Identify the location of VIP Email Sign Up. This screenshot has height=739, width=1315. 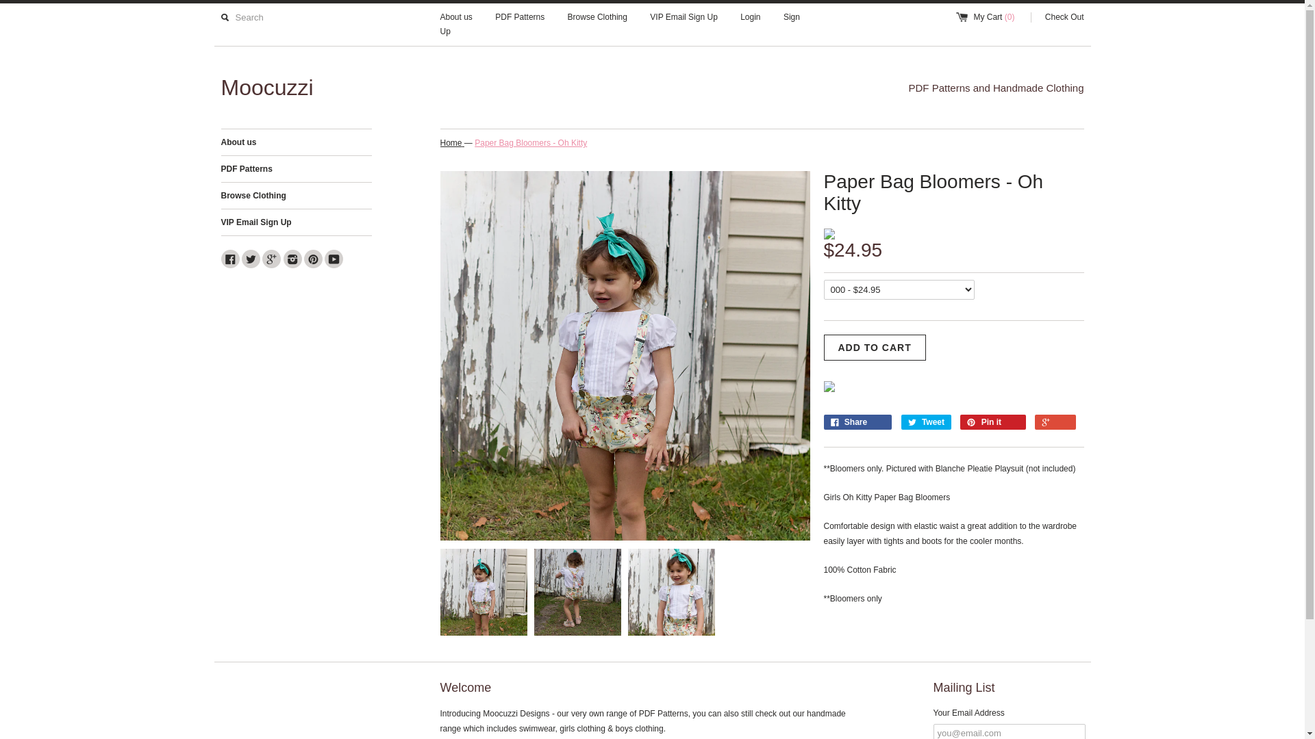
(684, 18).